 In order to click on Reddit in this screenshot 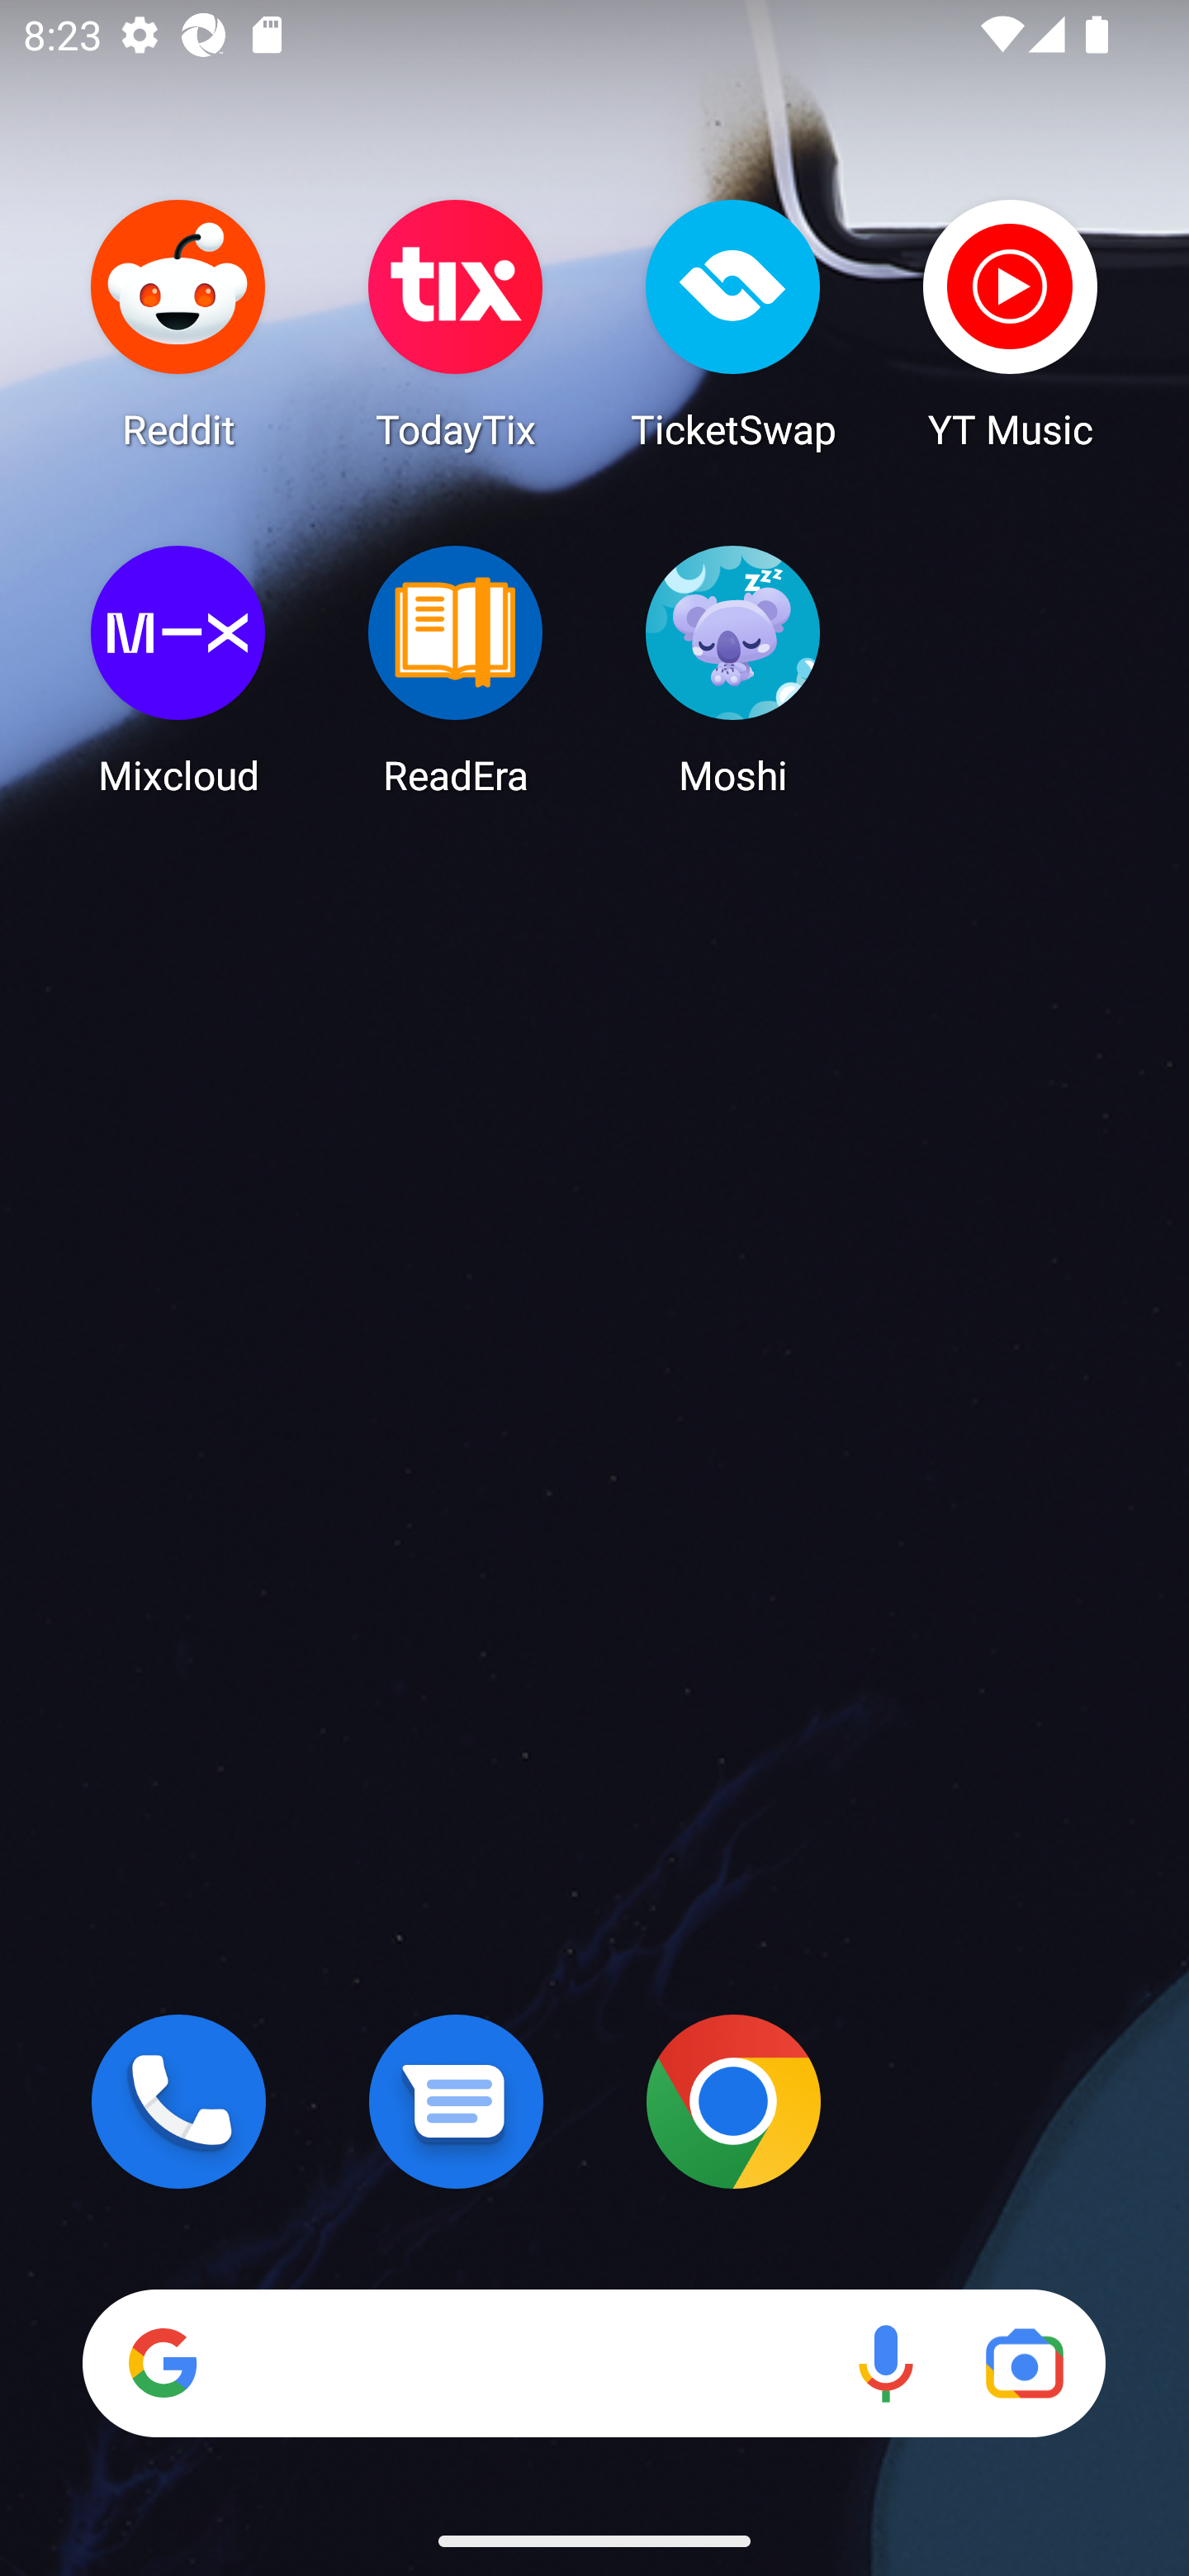, I will do `click(178, 324)`.